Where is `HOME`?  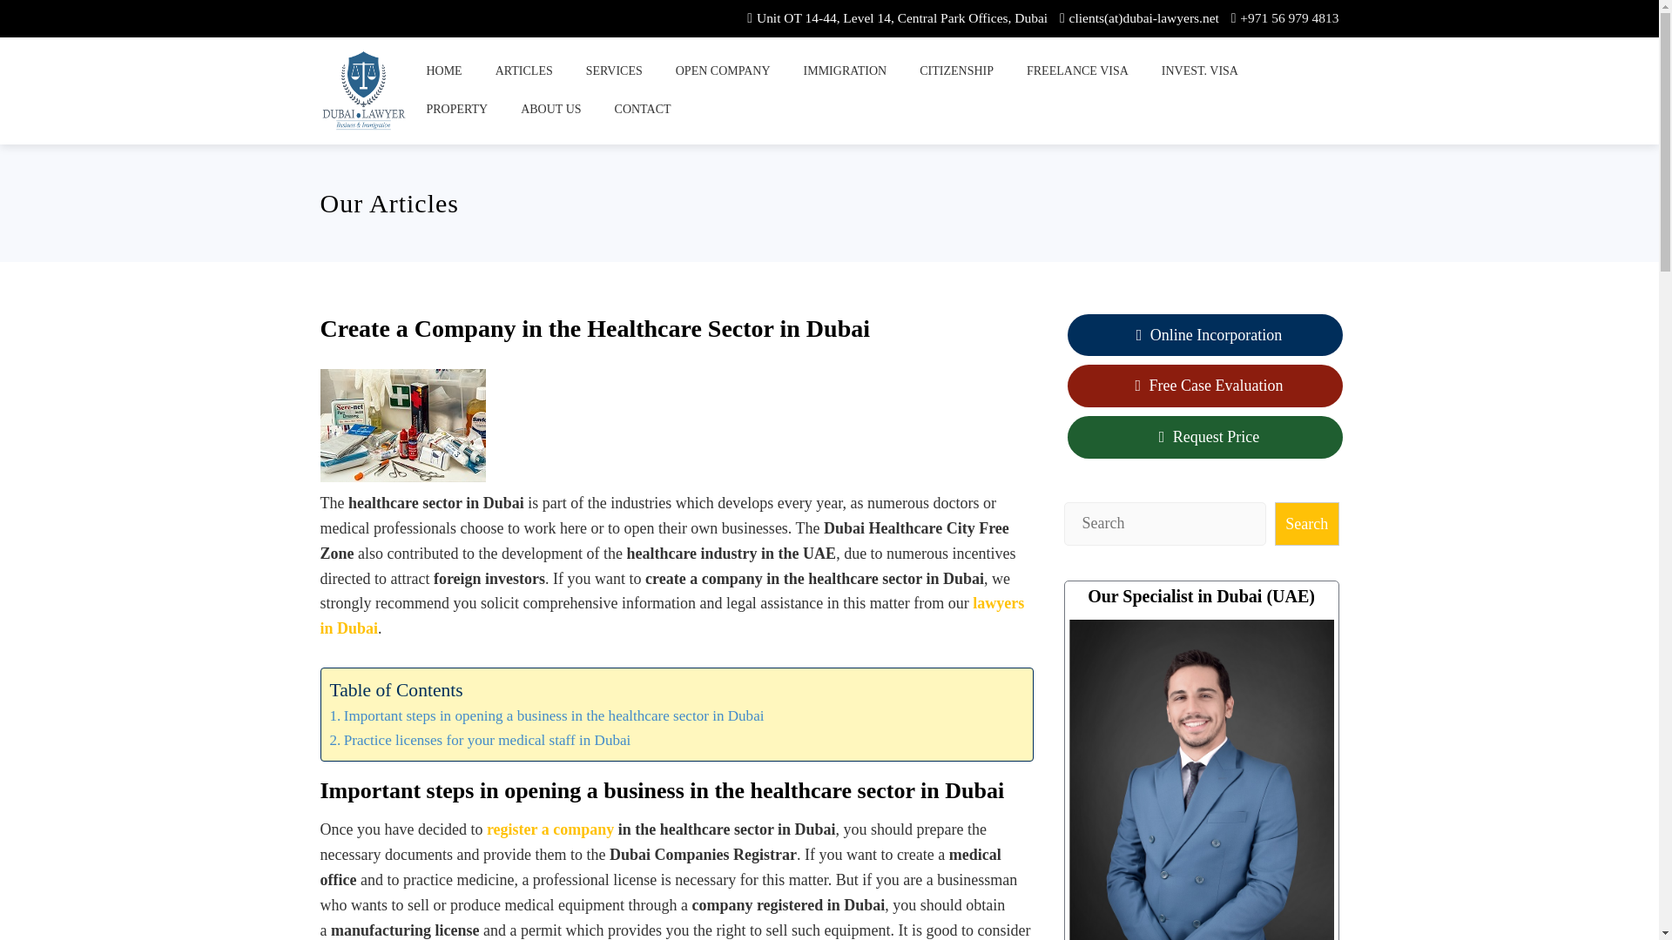
HOME is located at coordinates (442, 71).